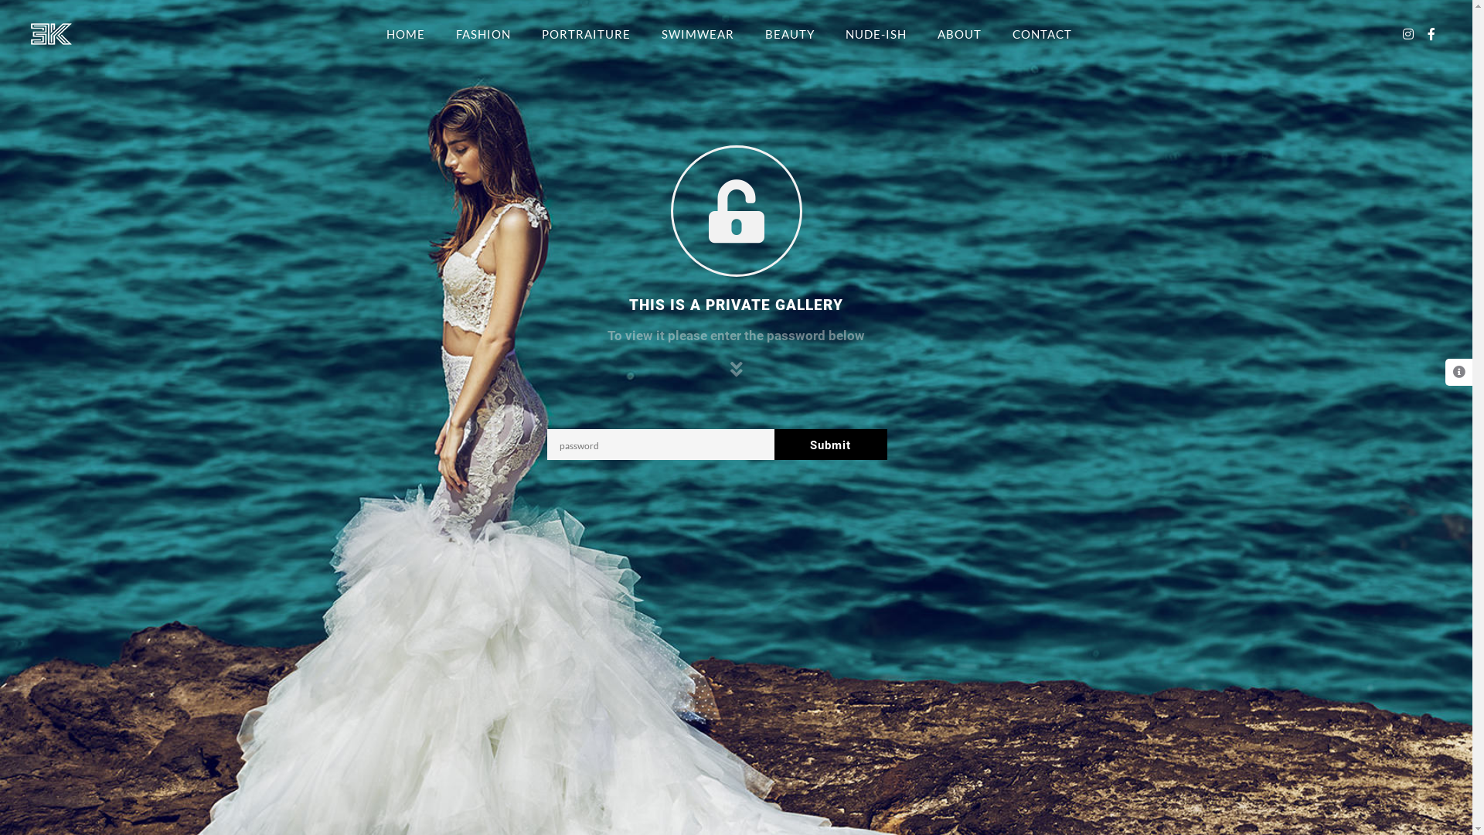  What do you see at coordinates (790, 34) in the screenshot?
I see `BEAUTY` at bounding box center [790, 34].